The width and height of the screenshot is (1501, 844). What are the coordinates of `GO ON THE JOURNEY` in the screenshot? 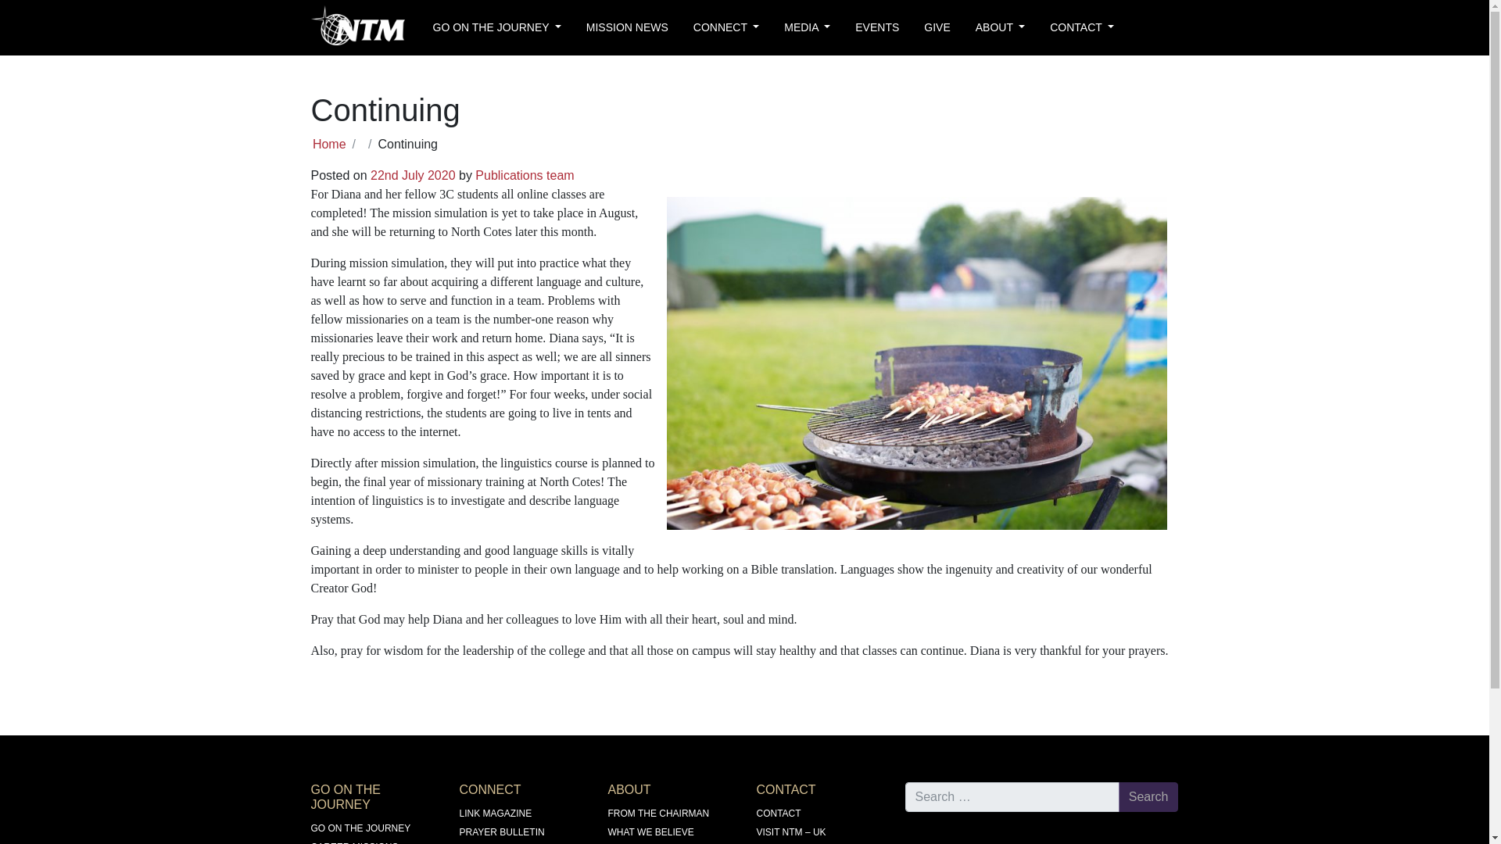 It's located at (361, 828).